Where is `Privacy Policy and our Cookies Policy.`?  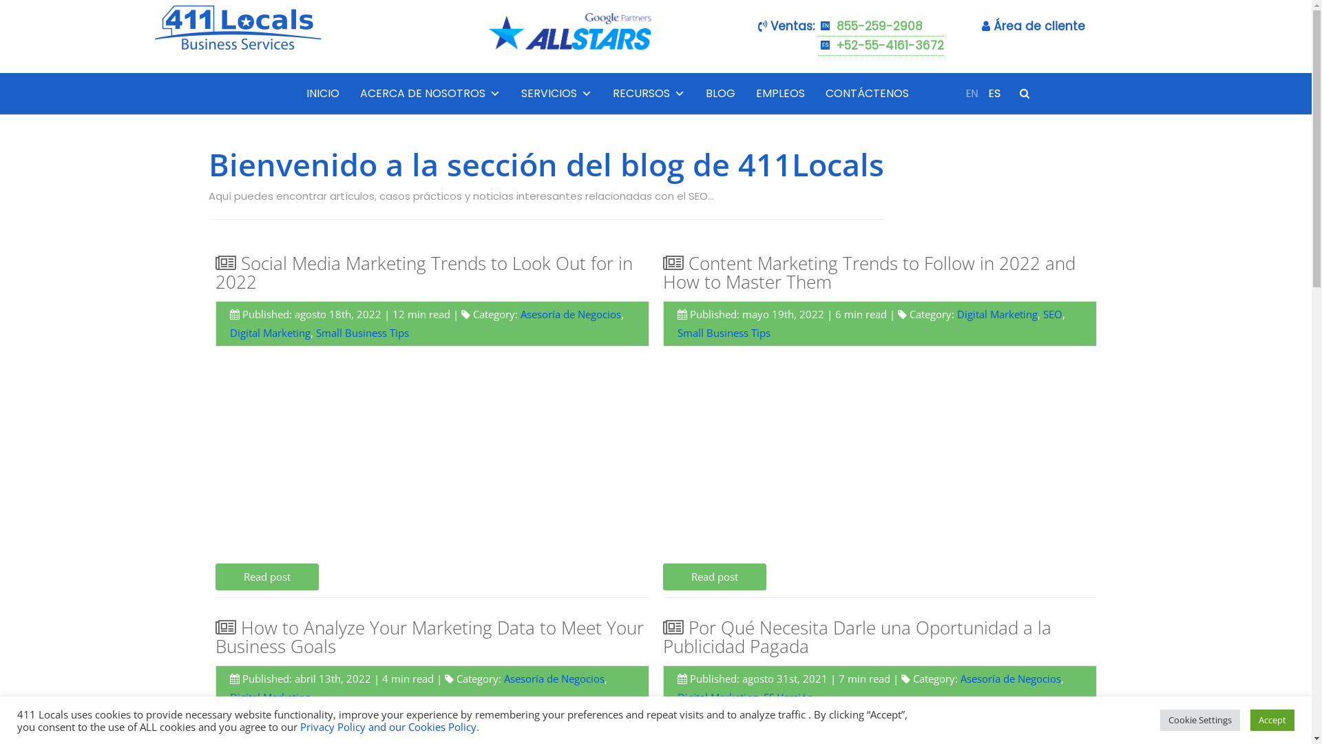
Privacy Policy and our Cookies Policy. is located at coordinates (390, 726).